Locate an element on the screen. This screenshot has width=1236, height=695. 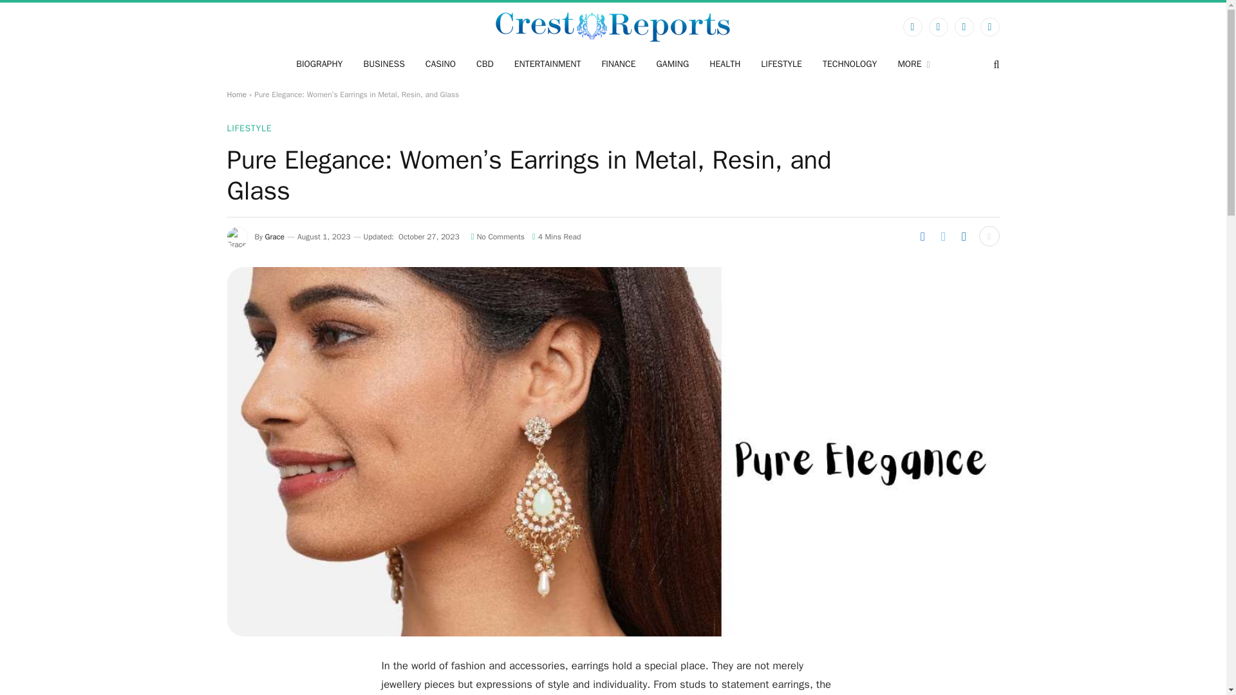
LIFESTYLE is located at coordinates (781, 64).